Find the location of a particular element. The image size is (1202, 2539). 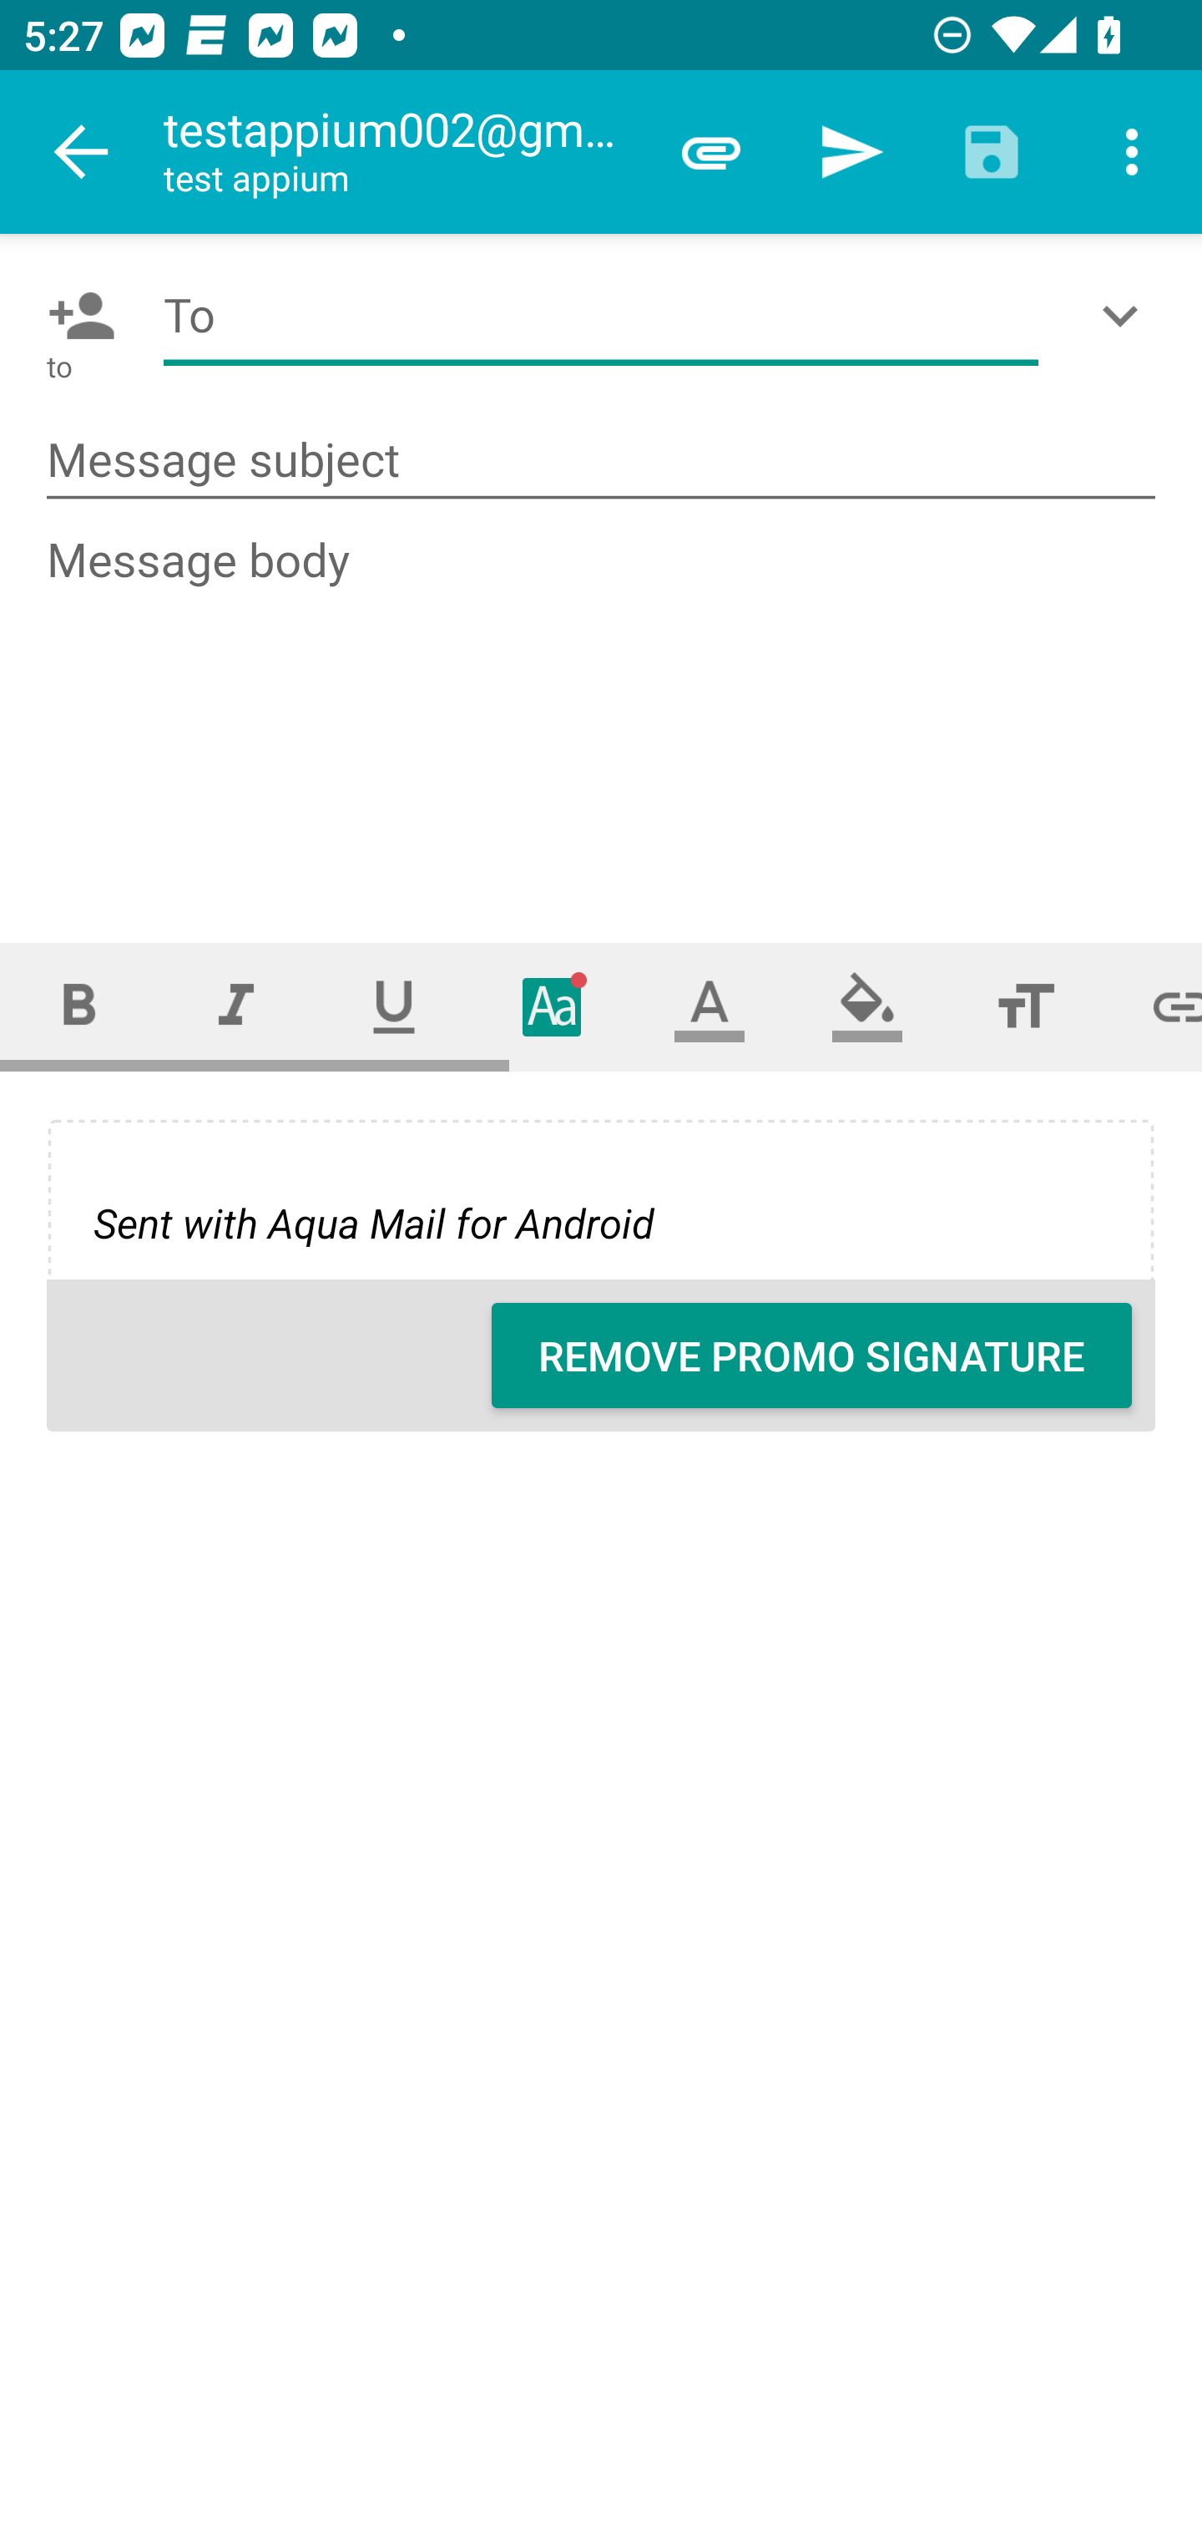

Fill color is located at coordinates (867, 1006).